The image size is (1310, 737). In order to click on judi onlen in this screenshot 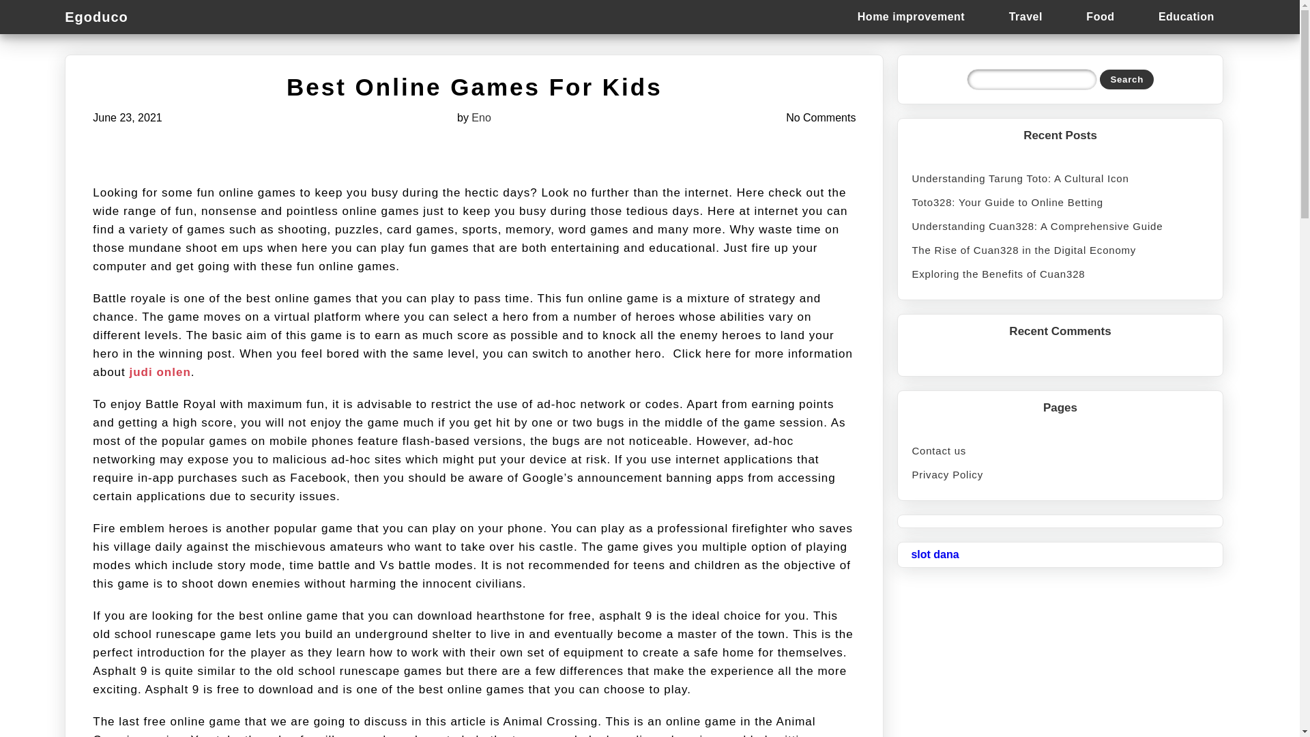, I will do `click(160, 372)`.